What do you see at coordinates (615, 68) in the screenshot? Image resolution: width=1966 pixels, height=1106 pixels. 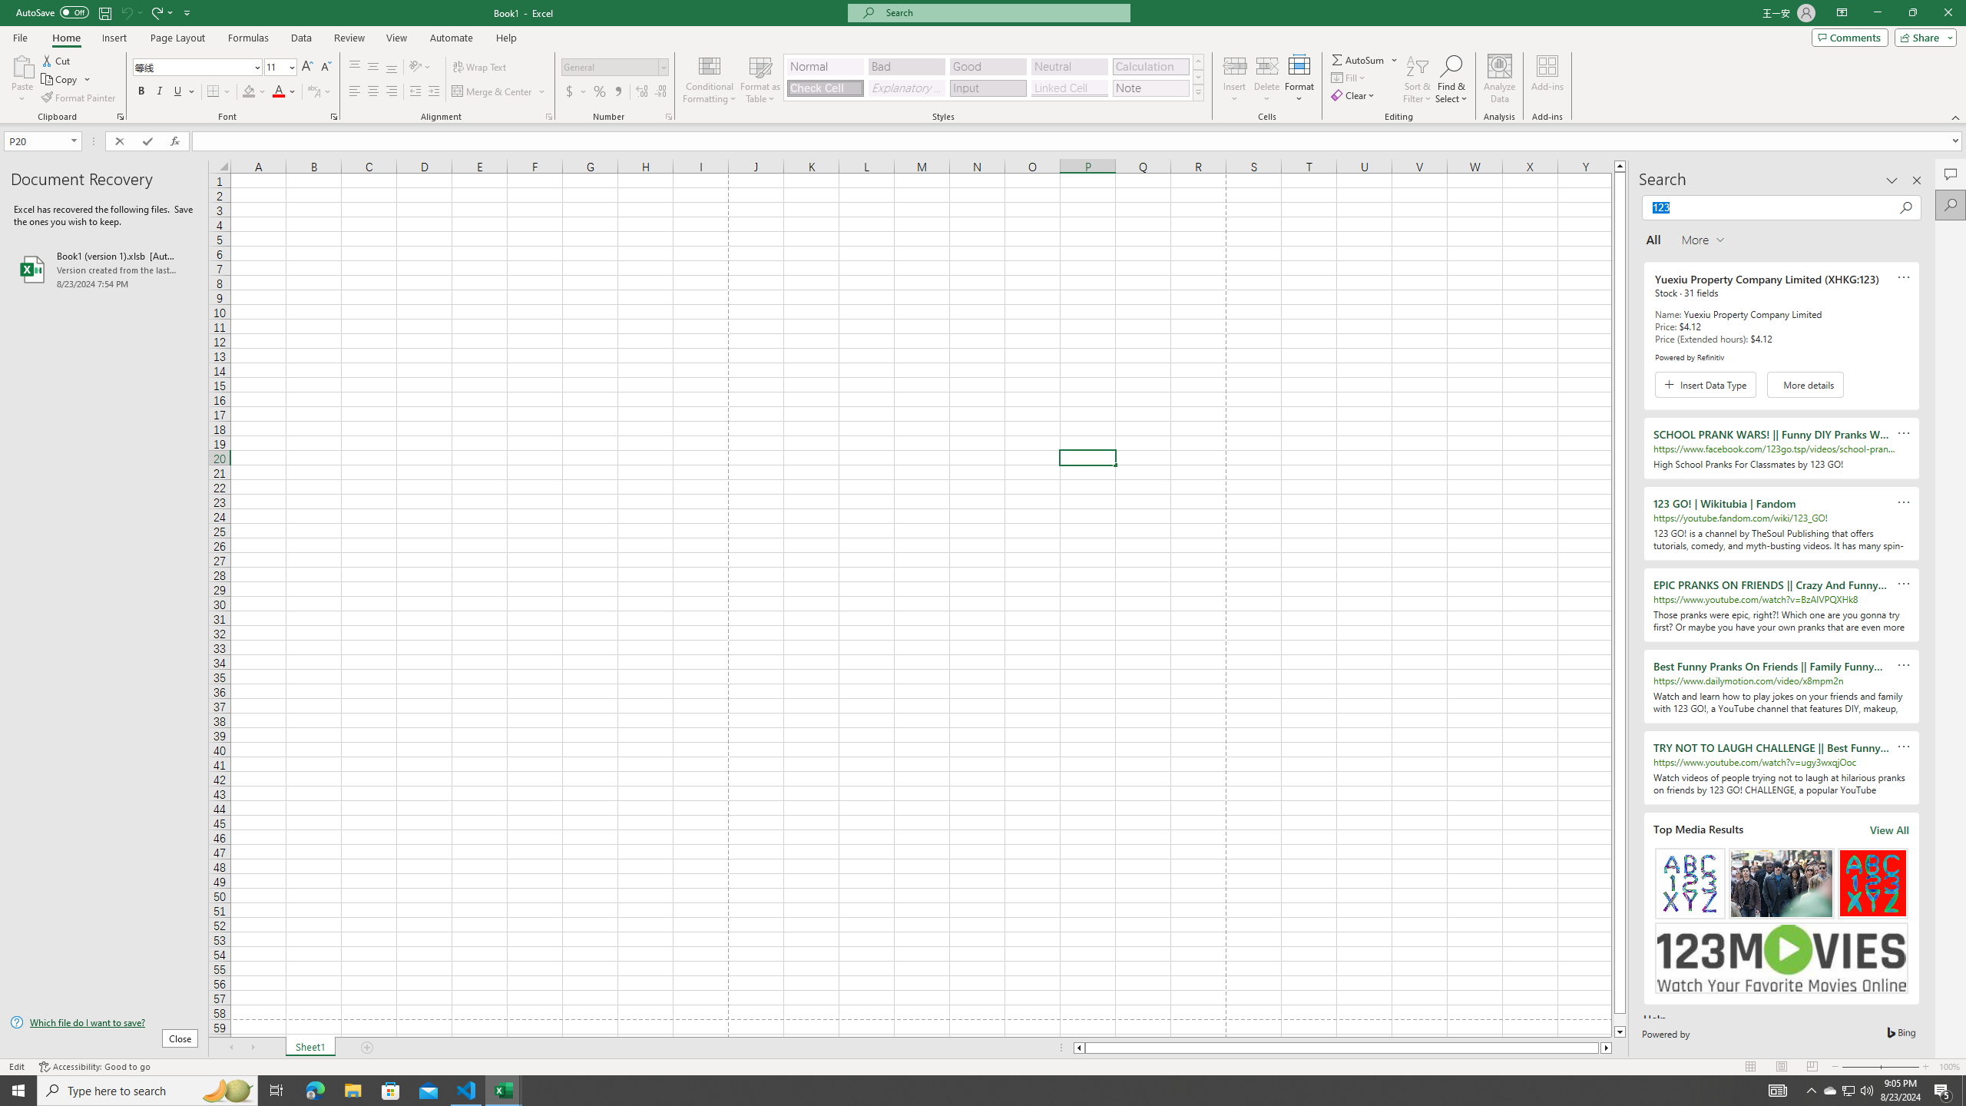 I see `Number Format` at bounding box center [615, 68].